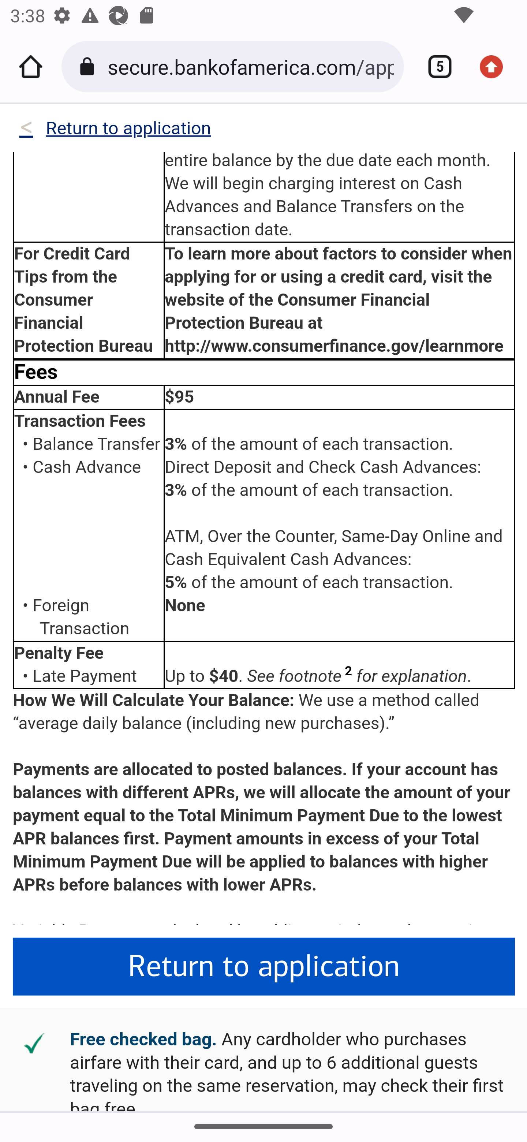  What do you see at coordinates (31, 67) in the screenshot?
I see `Home` at bounding box center [31, 67].